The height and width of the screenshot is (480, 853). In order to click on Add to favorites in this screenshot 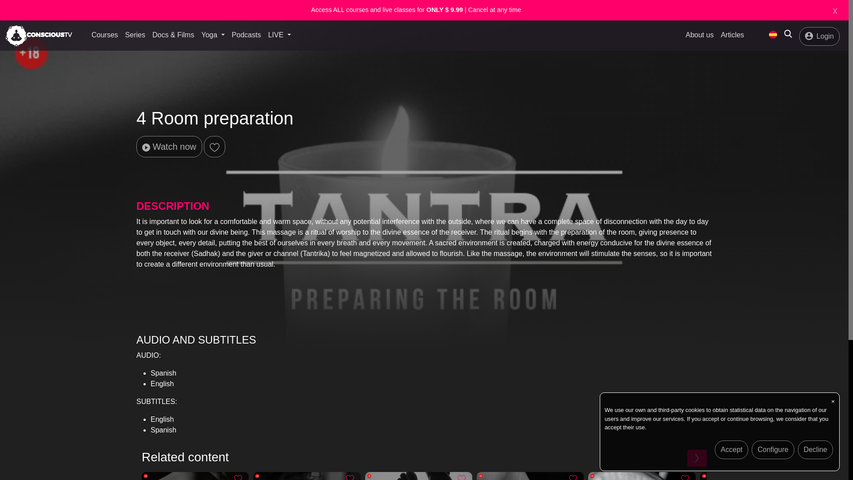, I will do `click(350, 477)`.